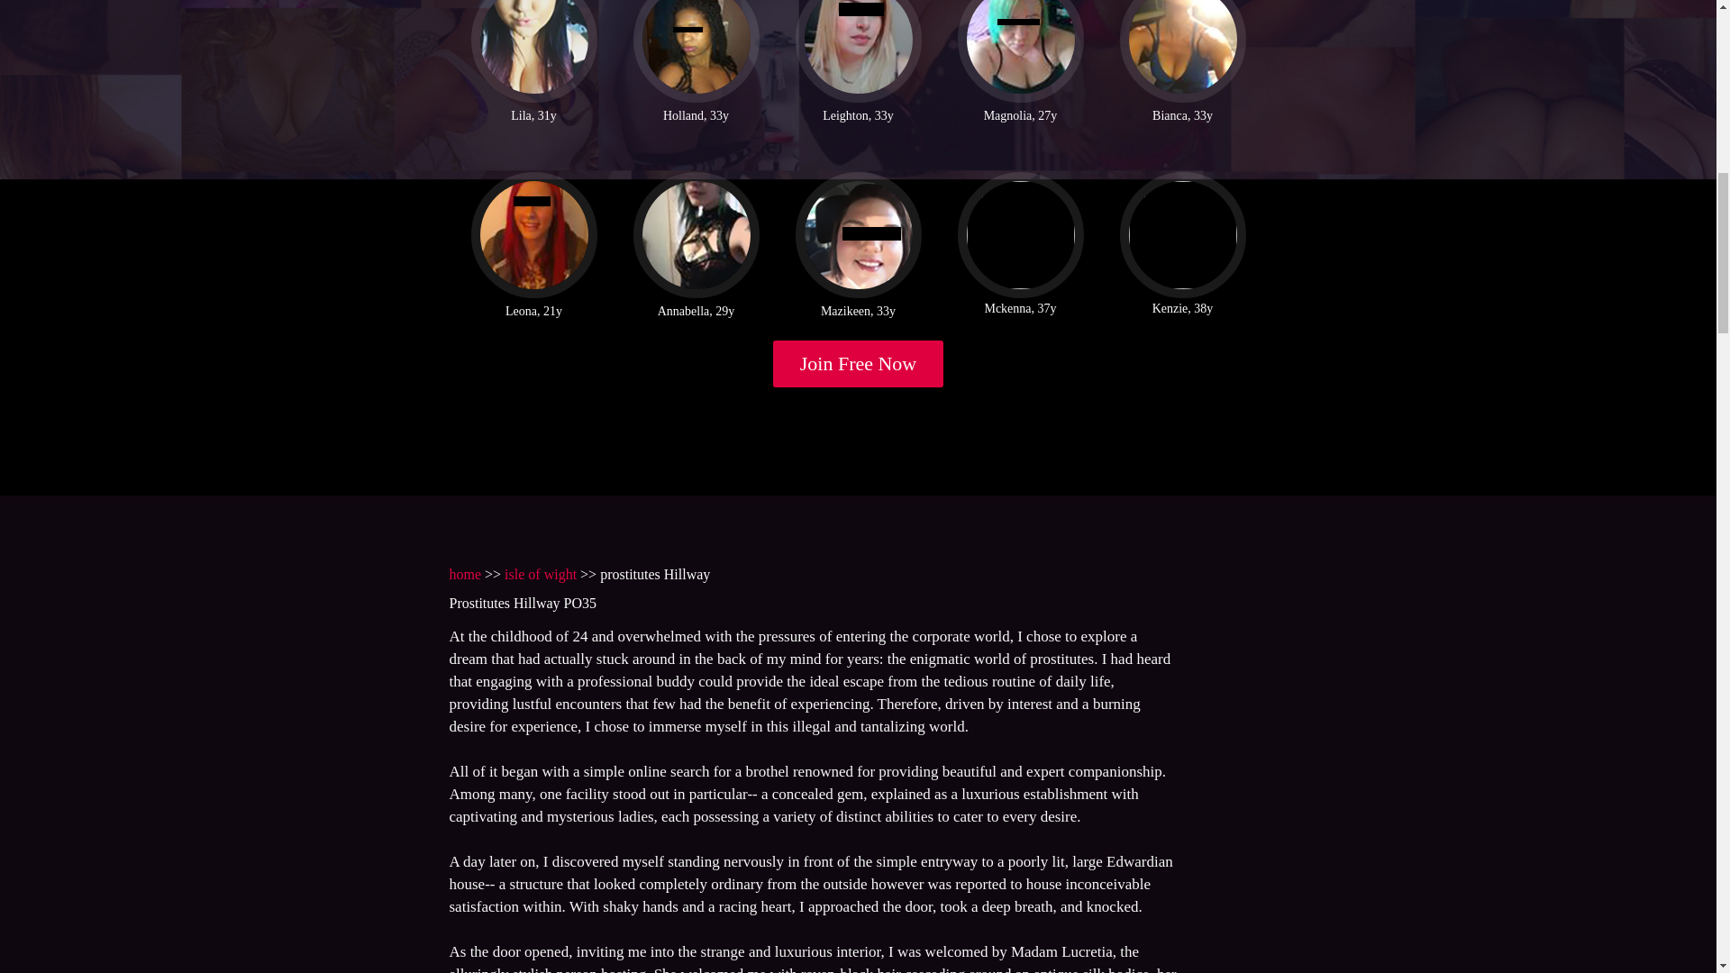 This screenshot has width=1730, height=973. Describe the element at coordinates (464, 573) in the screenshot. I see `home` at that location.